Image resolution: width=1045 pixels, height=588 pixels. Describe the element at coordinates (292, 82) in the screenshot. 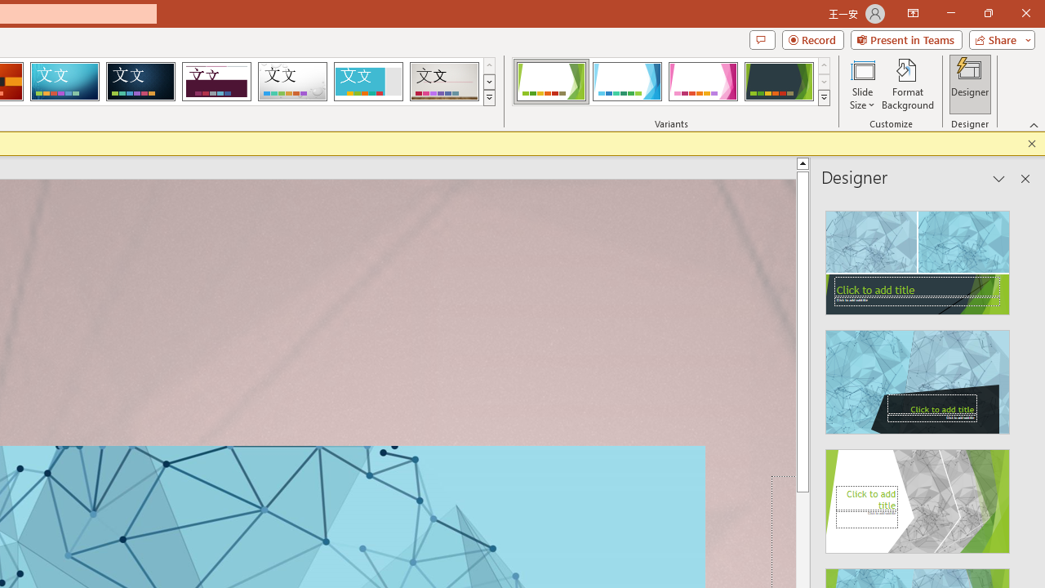

I see `Droplet` at that location.